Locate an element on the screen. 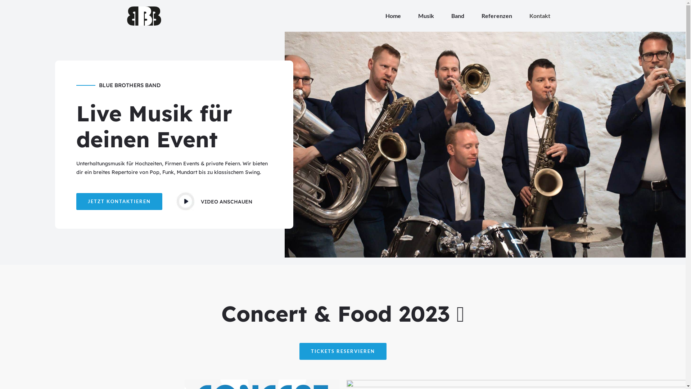 The image size is (691, 389). Referenzen is located at coordinates (497, 16).